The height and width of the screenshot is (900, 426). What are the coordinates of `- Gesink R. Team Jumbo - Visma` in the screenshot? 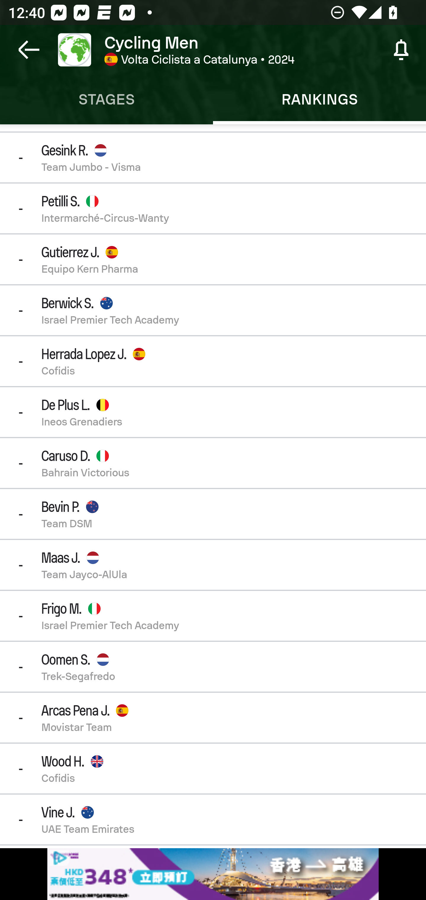 It's located at (213, 157).